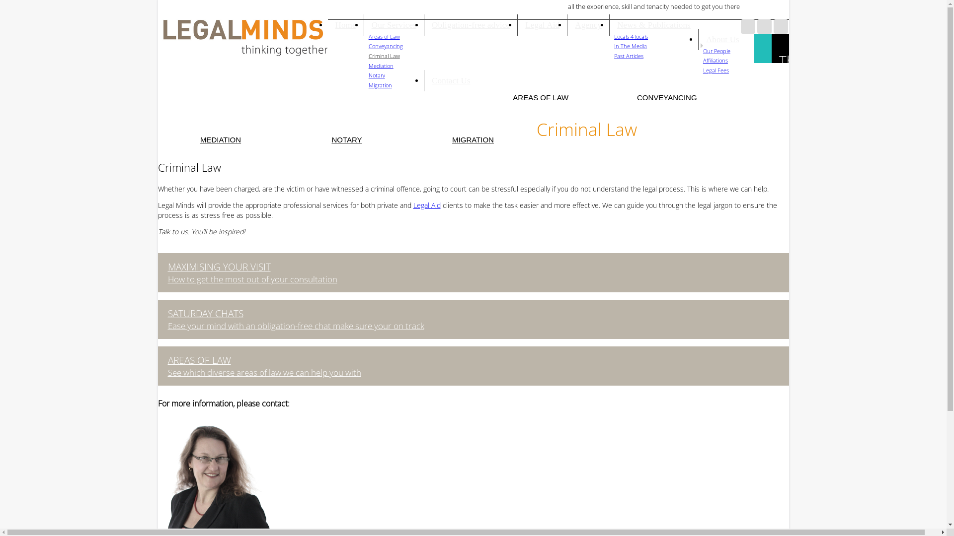 This screenshot has width=954, height=536. Describe the element at coordinates (474, 139) in the screenshot. I see `MIGRATION` at that location.